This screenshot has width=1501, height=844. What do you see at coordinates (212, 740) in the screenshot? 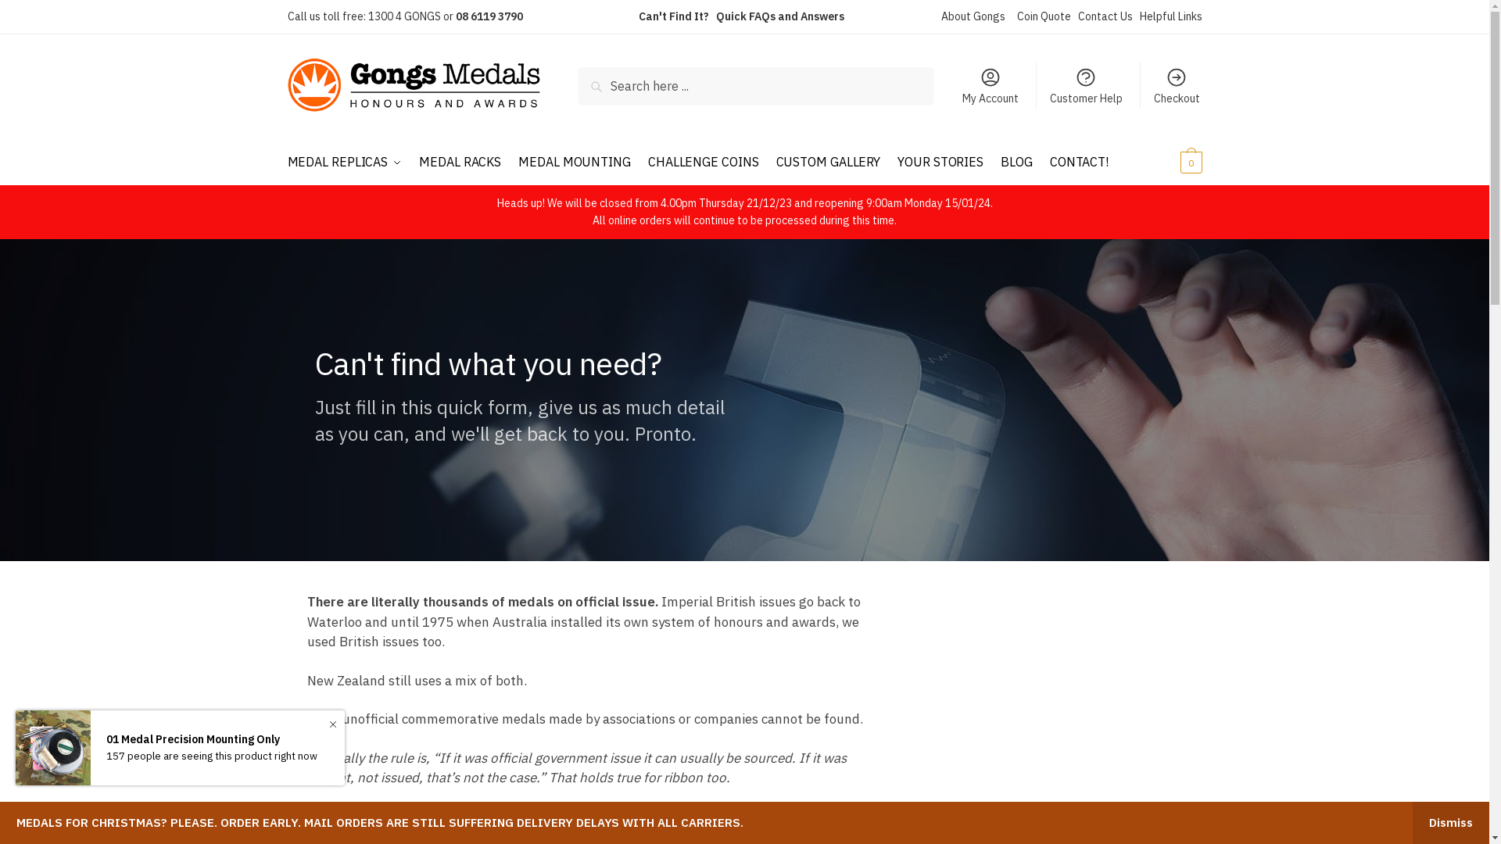
I see `01 Medal Precision Mounting Only` at bounding box center [212, 740].